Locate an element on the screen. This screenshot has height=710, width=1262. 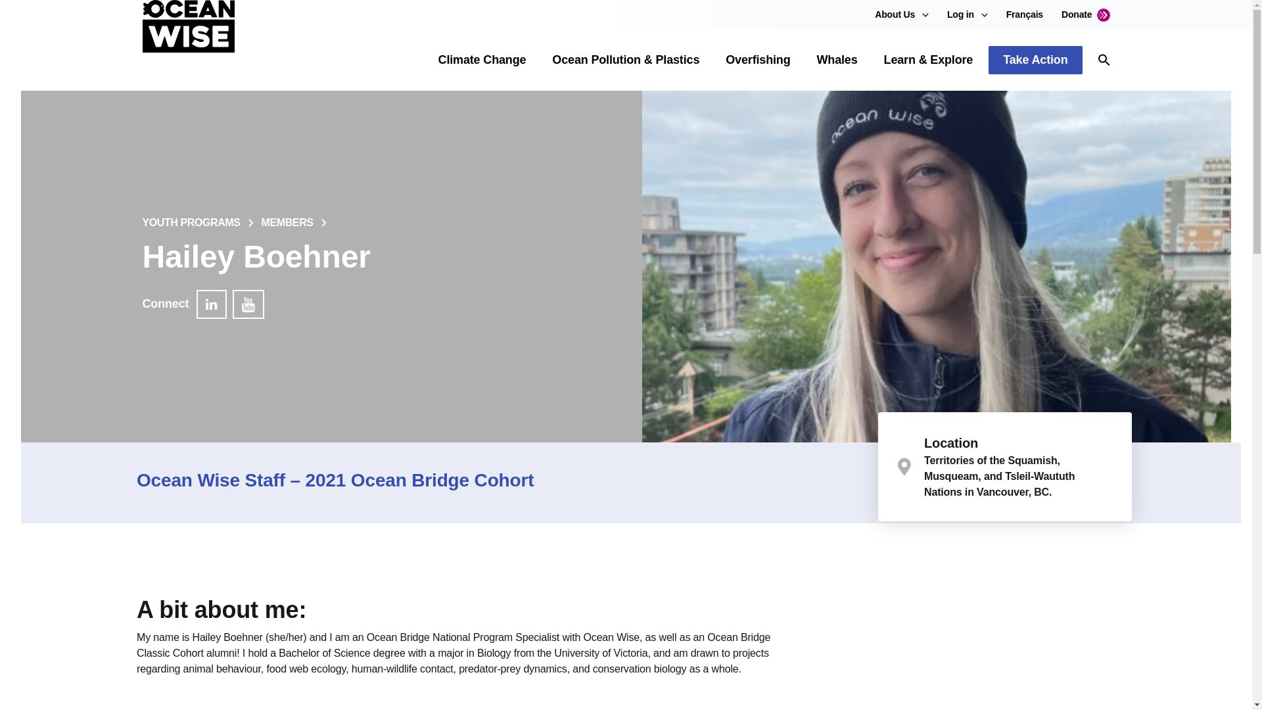
Climate Change is located at coordinates (482, 59).